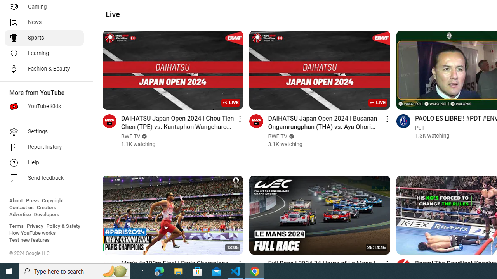 This screenshot has width=497, height=279. What do you see at coordinates (44, 147) in the screenshot?
I see `Report history` at bounding box center [44, 147].